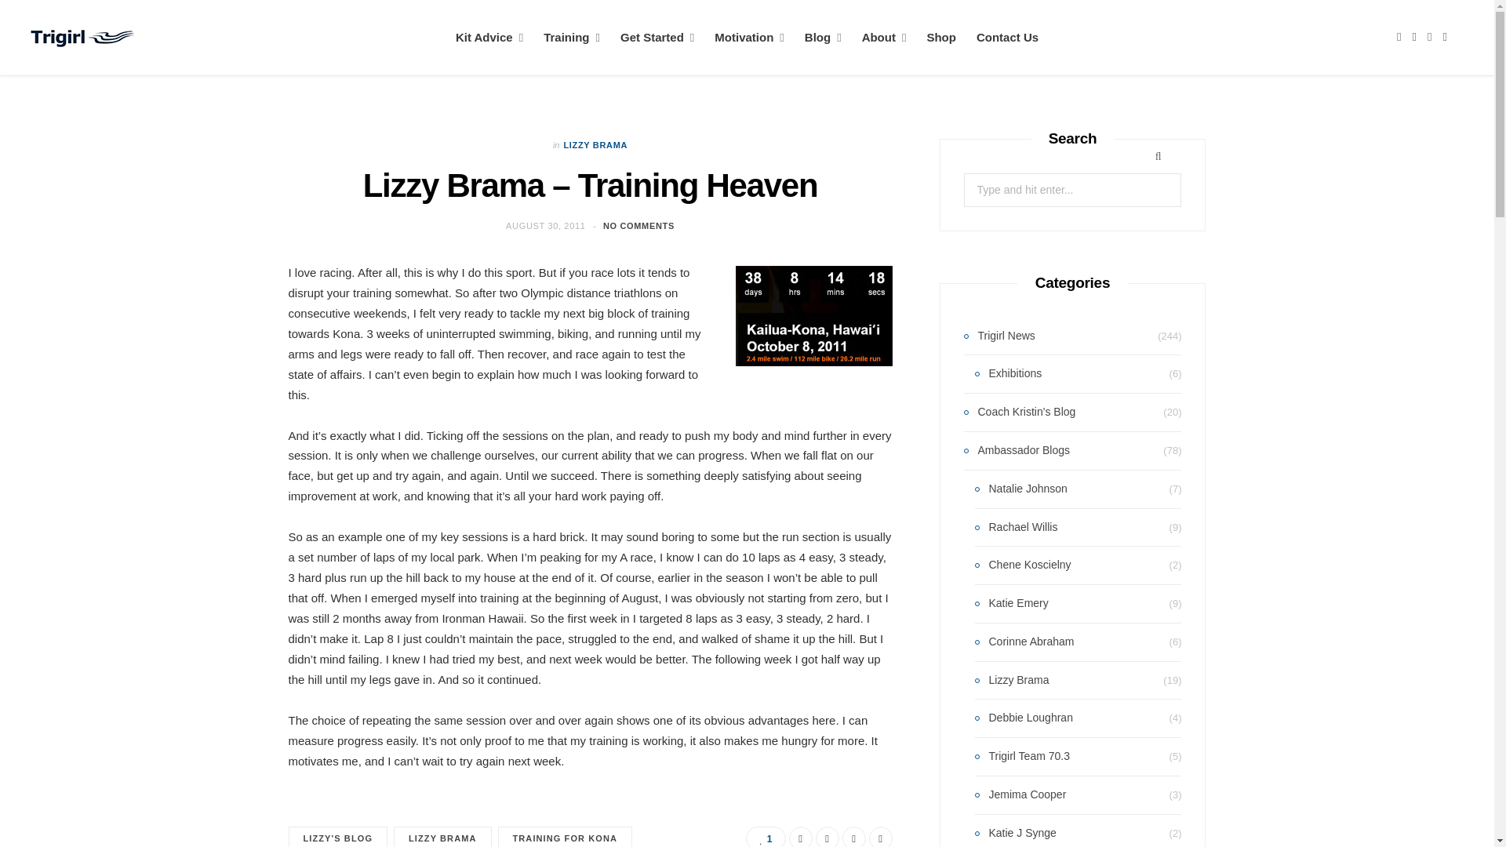 The width and height of the screenshot is (1506, 847). What do you see at coordinates (489, 38) in the screenshot?
I see `Kit Advice` at bounding box center [489, 38].